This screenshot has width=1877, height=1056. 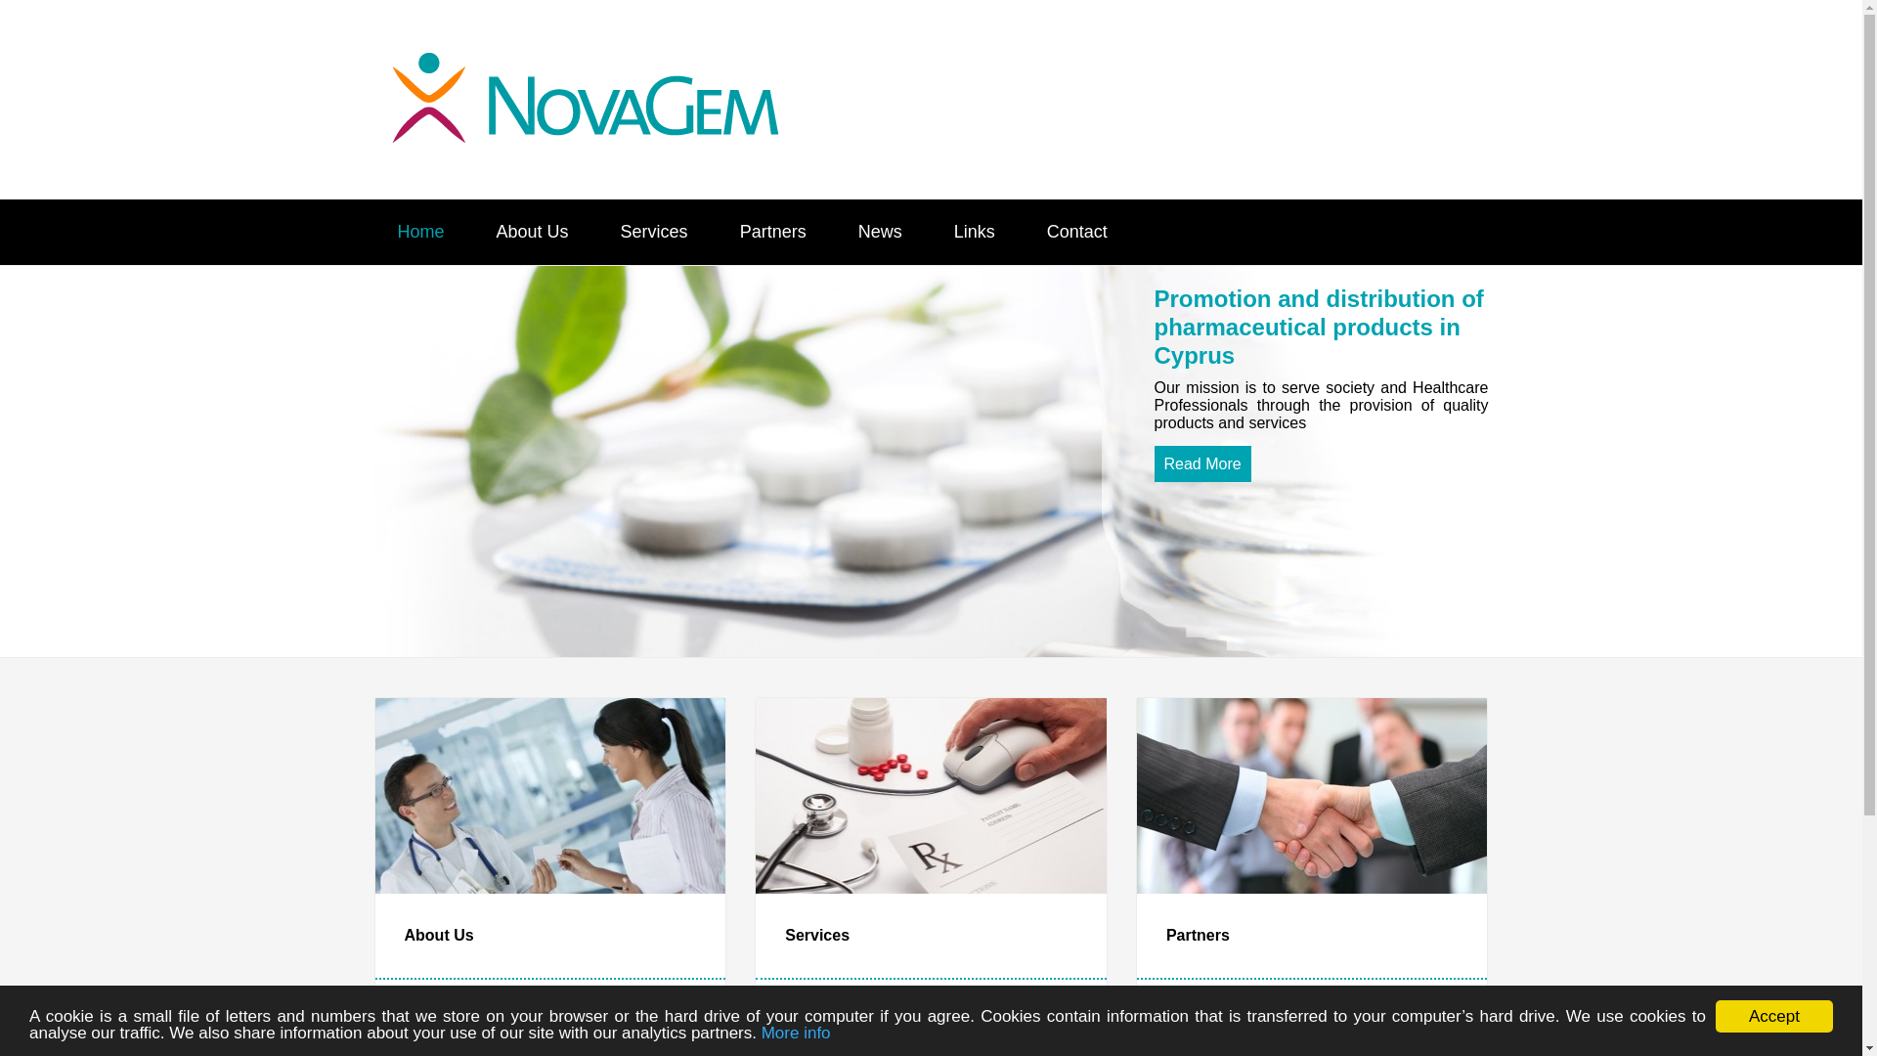 What do you see at coordinates (975, 233) in the screenshot?
I see `Links` at bounding box center [975, 233].